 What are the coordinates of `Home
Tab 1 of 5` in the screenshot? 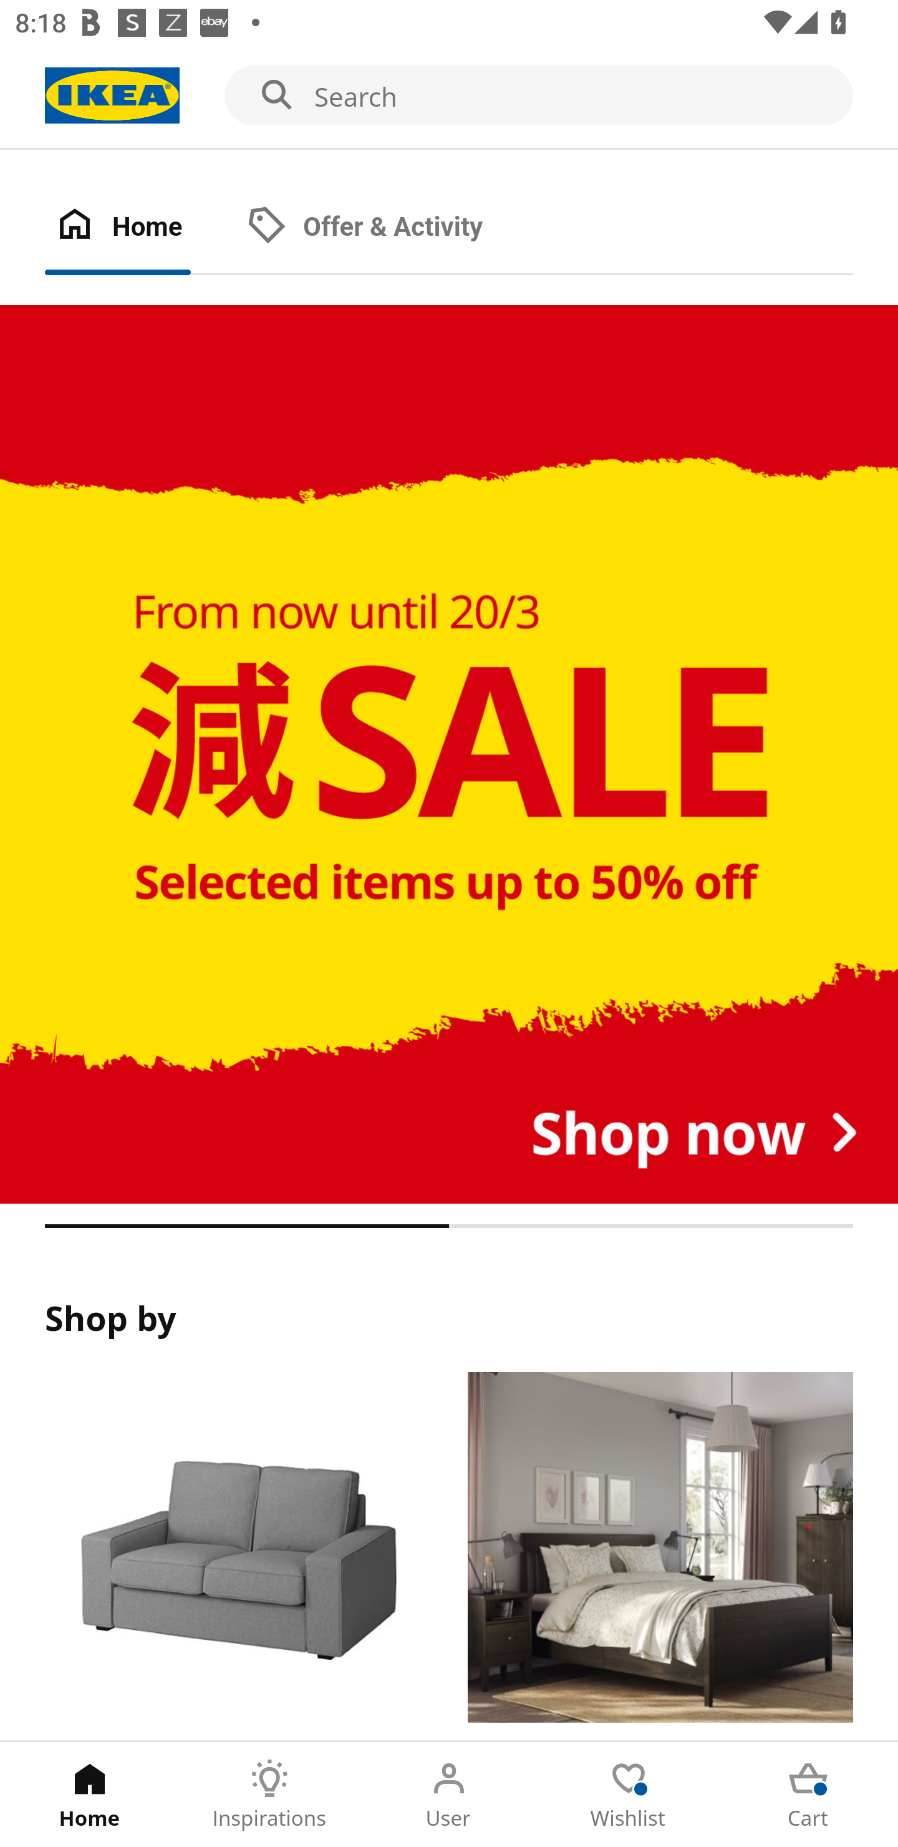 It's located at (90, 1795).